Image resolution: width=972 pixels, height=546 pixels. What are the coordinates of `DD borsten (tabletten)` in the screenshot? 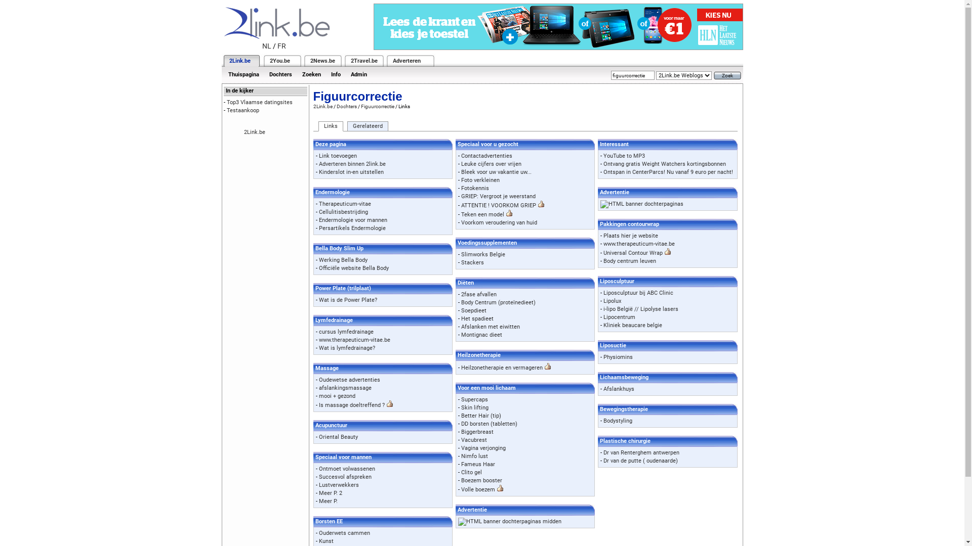 It's located at (489, 424).